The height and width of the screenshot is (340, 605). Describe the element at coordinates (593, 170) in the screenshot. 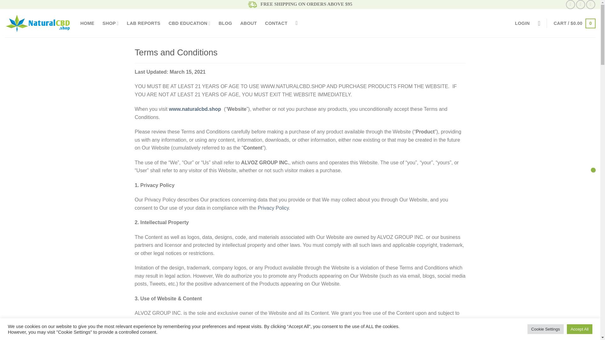

I see `return-policy` at that location.